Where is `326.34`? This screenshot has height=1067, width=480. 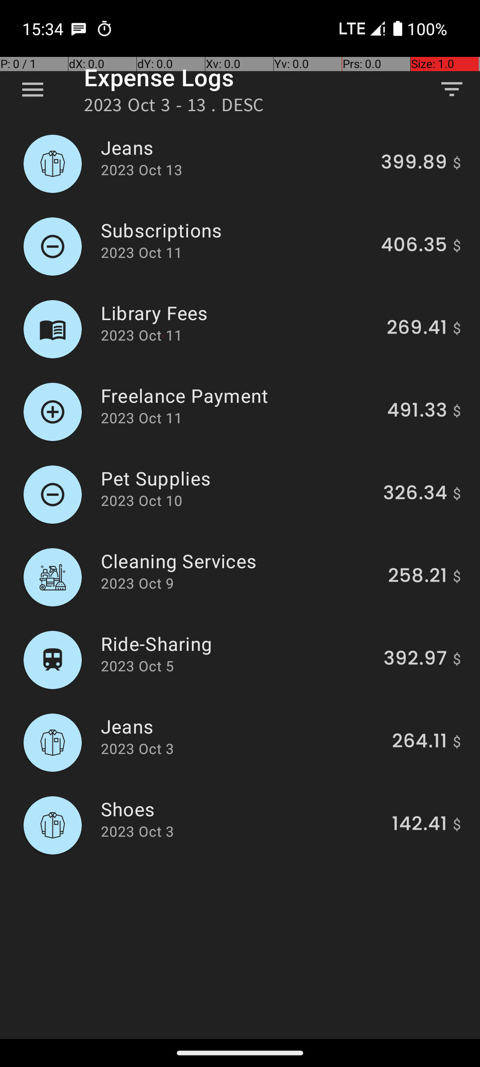
326.34 is located at coordinates (415, 494).